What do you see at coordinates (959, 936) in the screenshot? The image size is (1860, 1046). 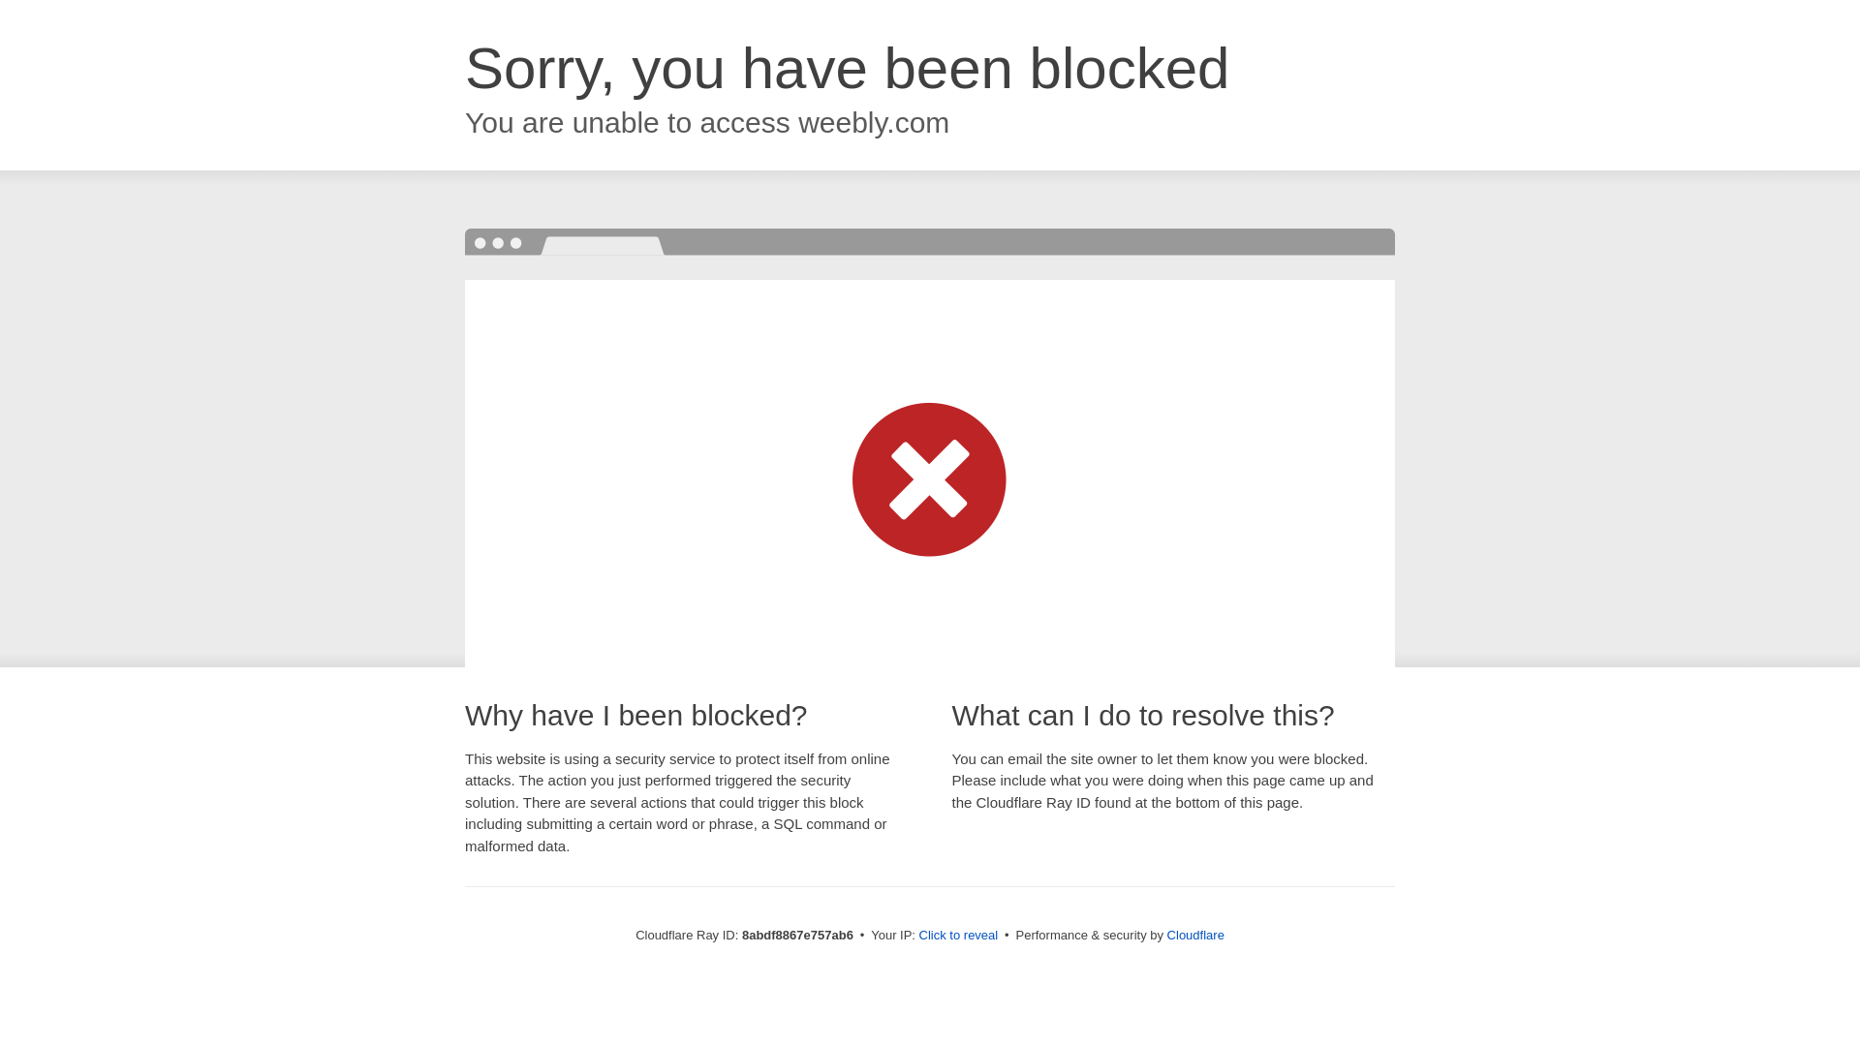 I see `Click to reveal` at bounding box center [959, 936].